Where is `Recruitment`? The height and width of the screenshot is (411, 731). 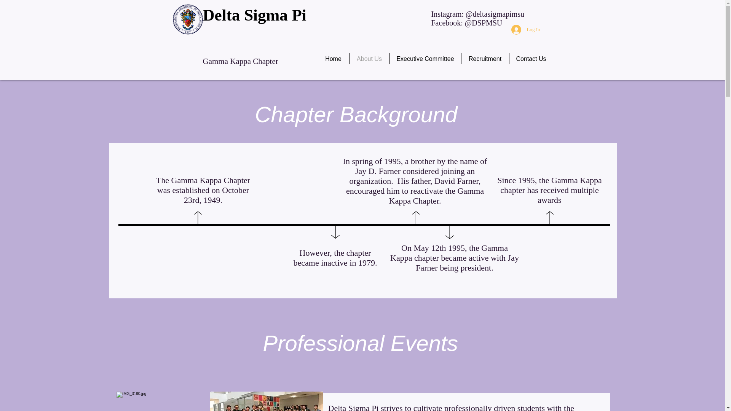
Recruitment is located at coordinates (485, 59).